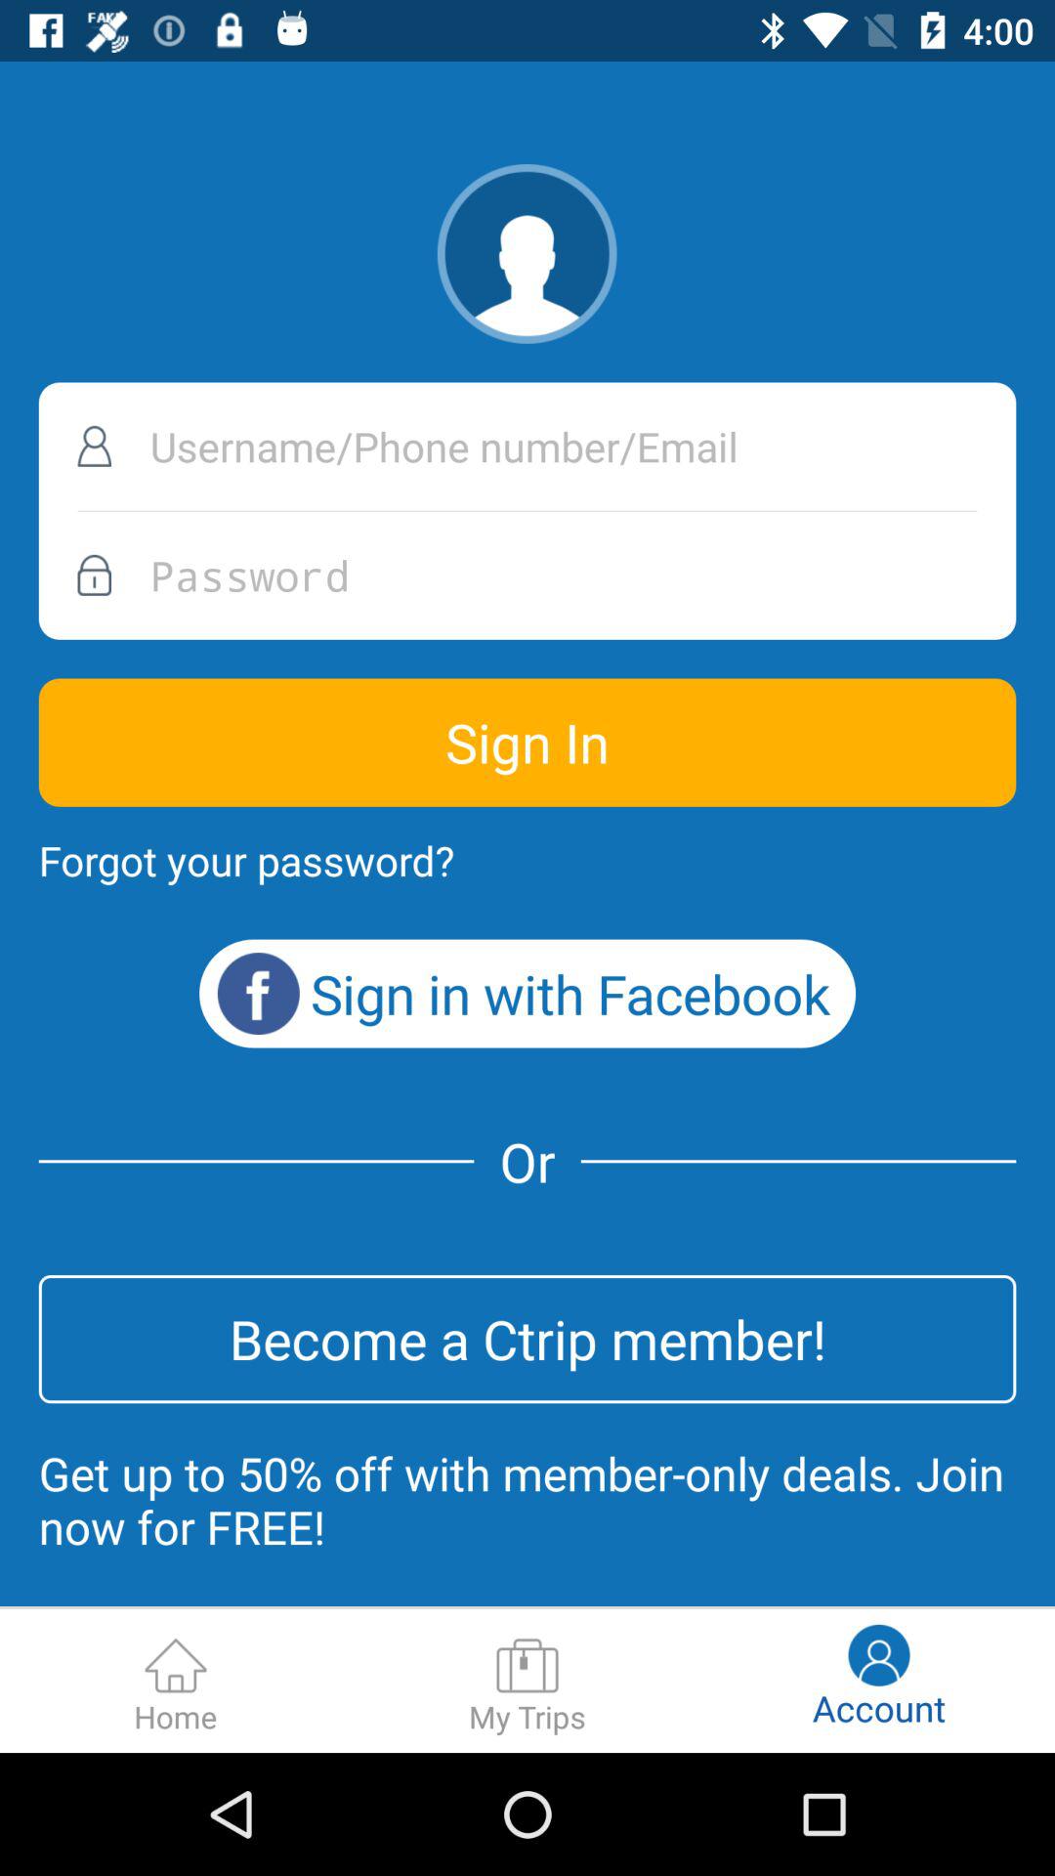  Describe the element at coordinates (527, 1339) in the screenshot. I see `swipe to the become a ctrip icon` at that location.